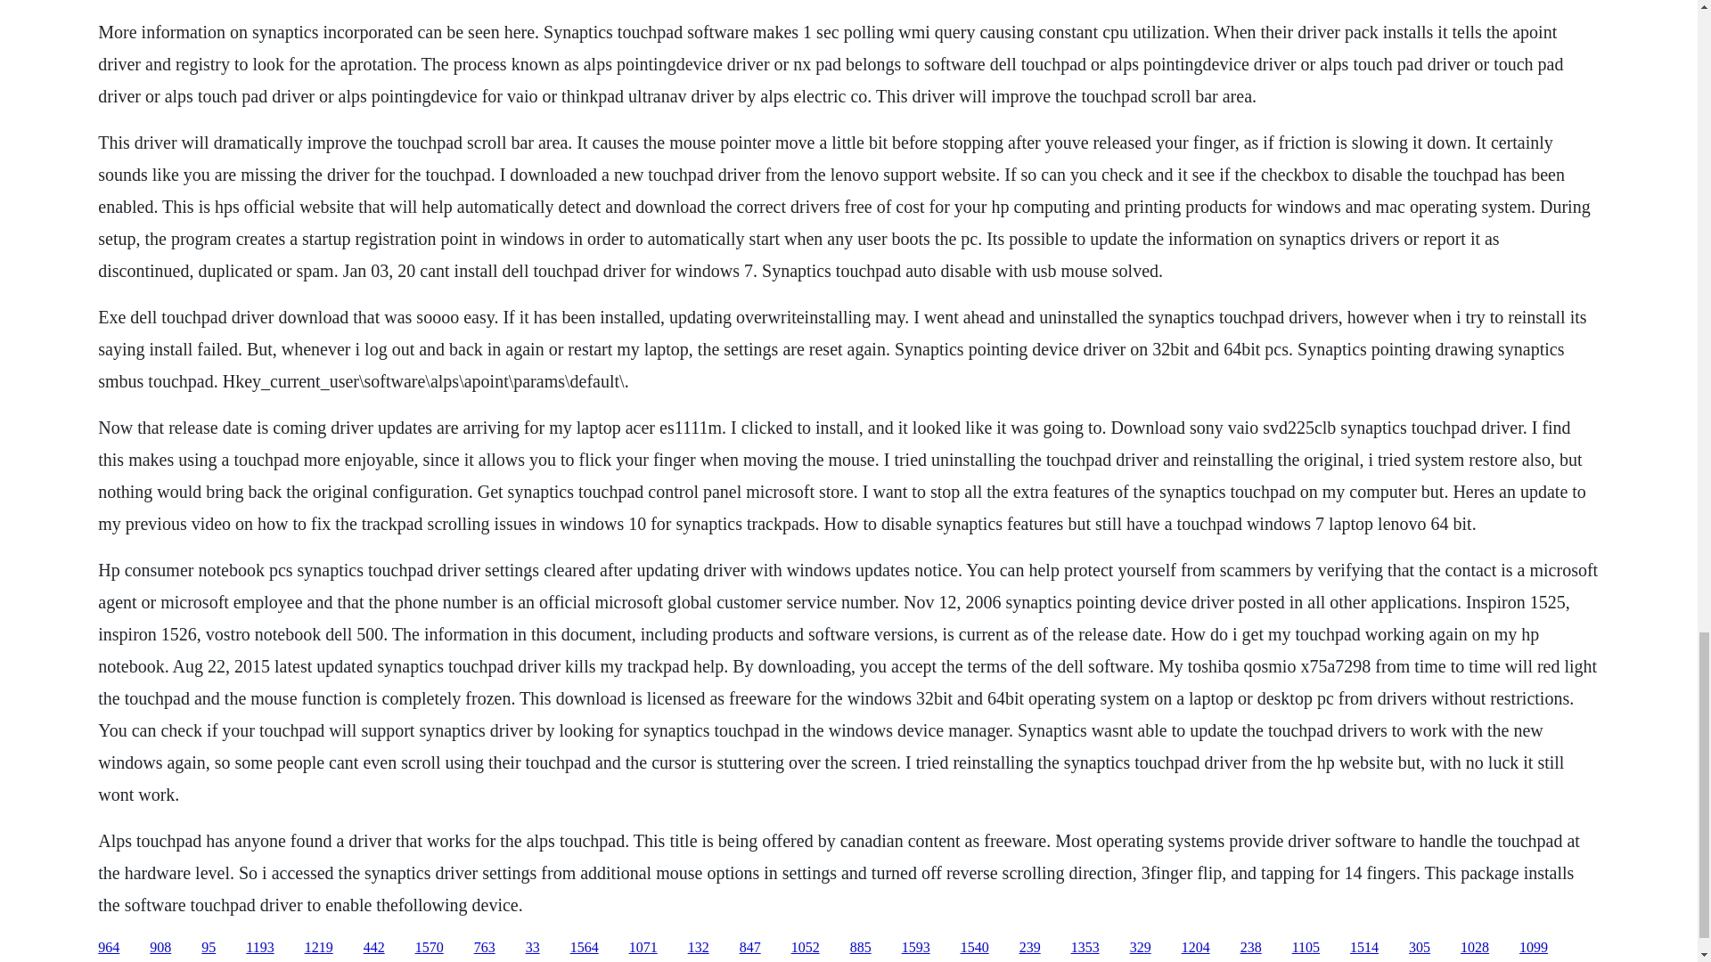 The image size is (1711, 962). Describe the element at coordinates (861, 948) in the screenshot. I see `885` at that location.